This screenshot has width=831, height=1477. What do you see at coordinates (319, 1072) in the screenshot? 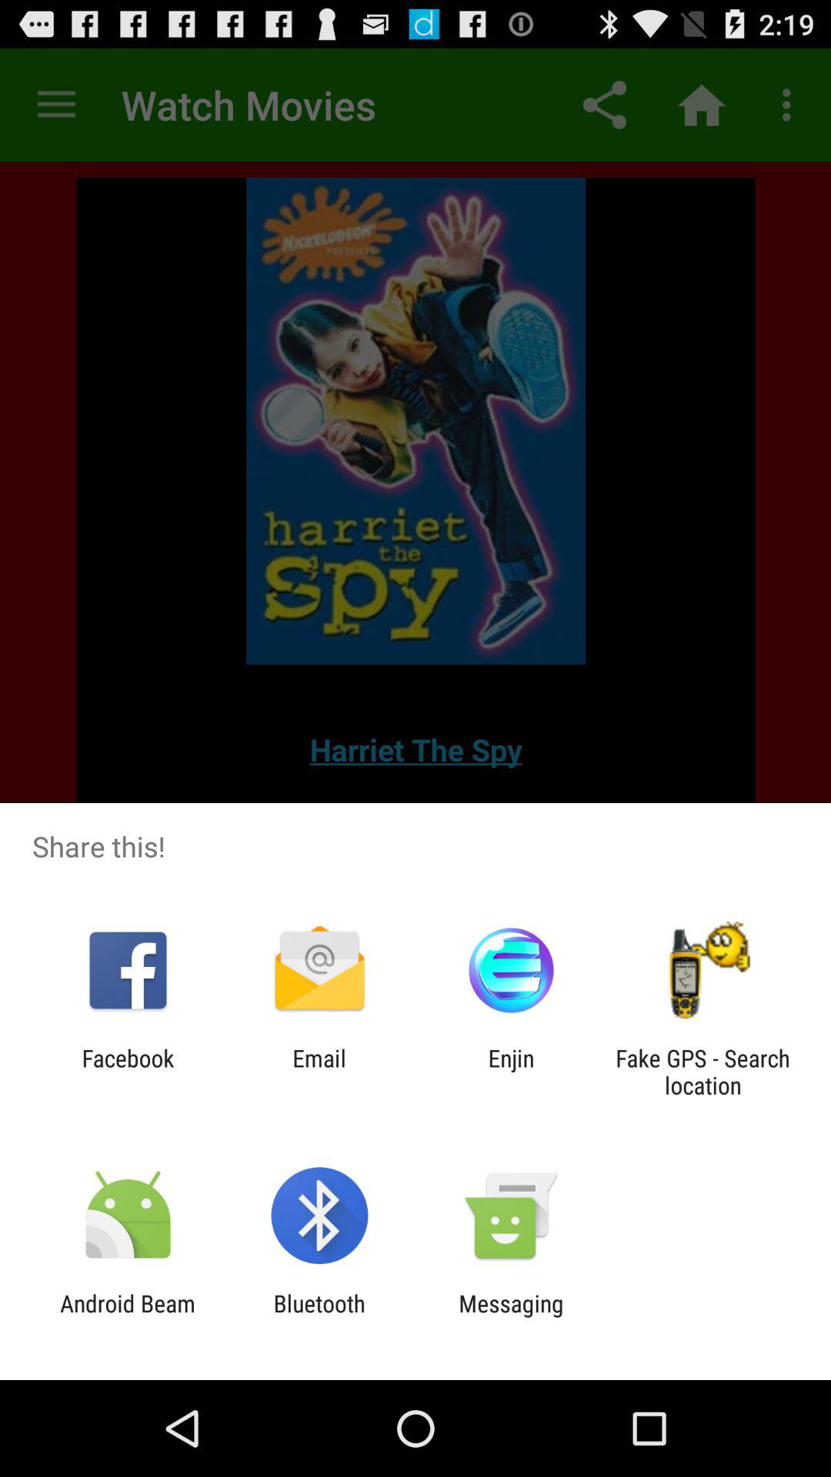
I see `tap item to the left of the enjin app` at bounding box center [319, 1072].